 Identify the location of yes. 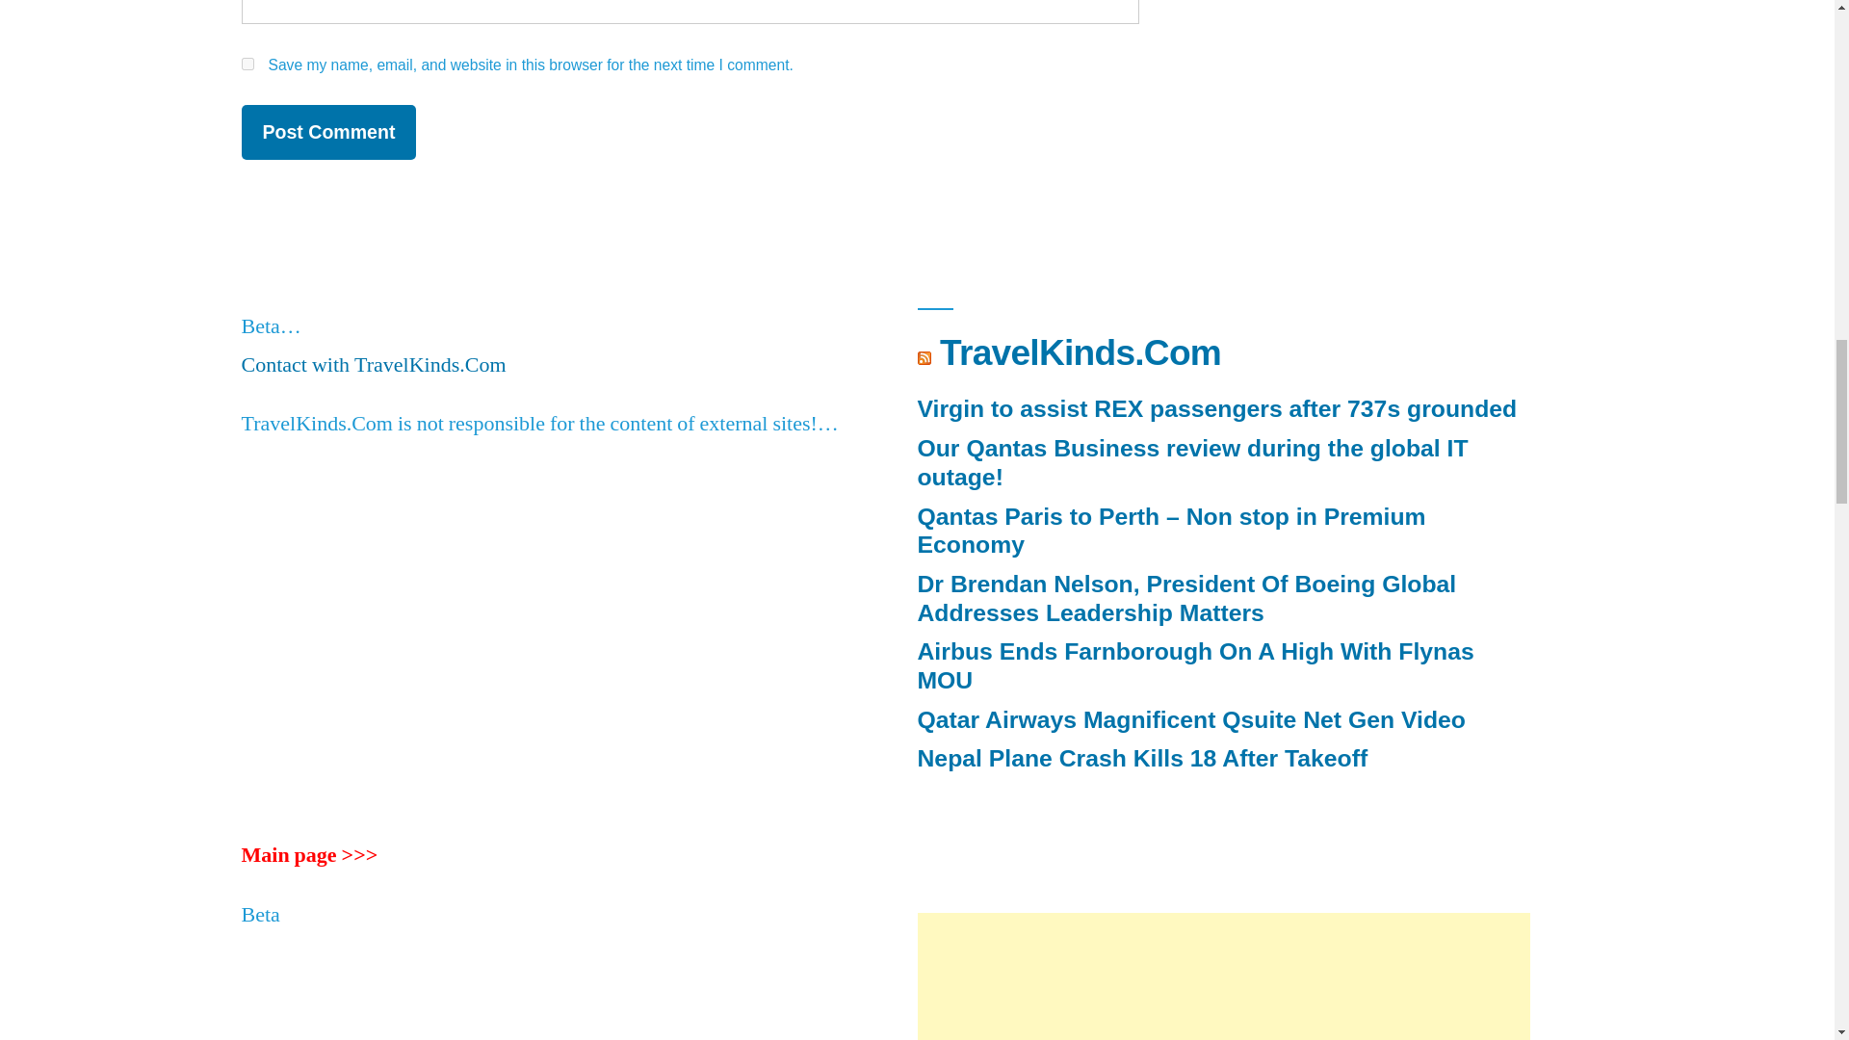
(247, 64).